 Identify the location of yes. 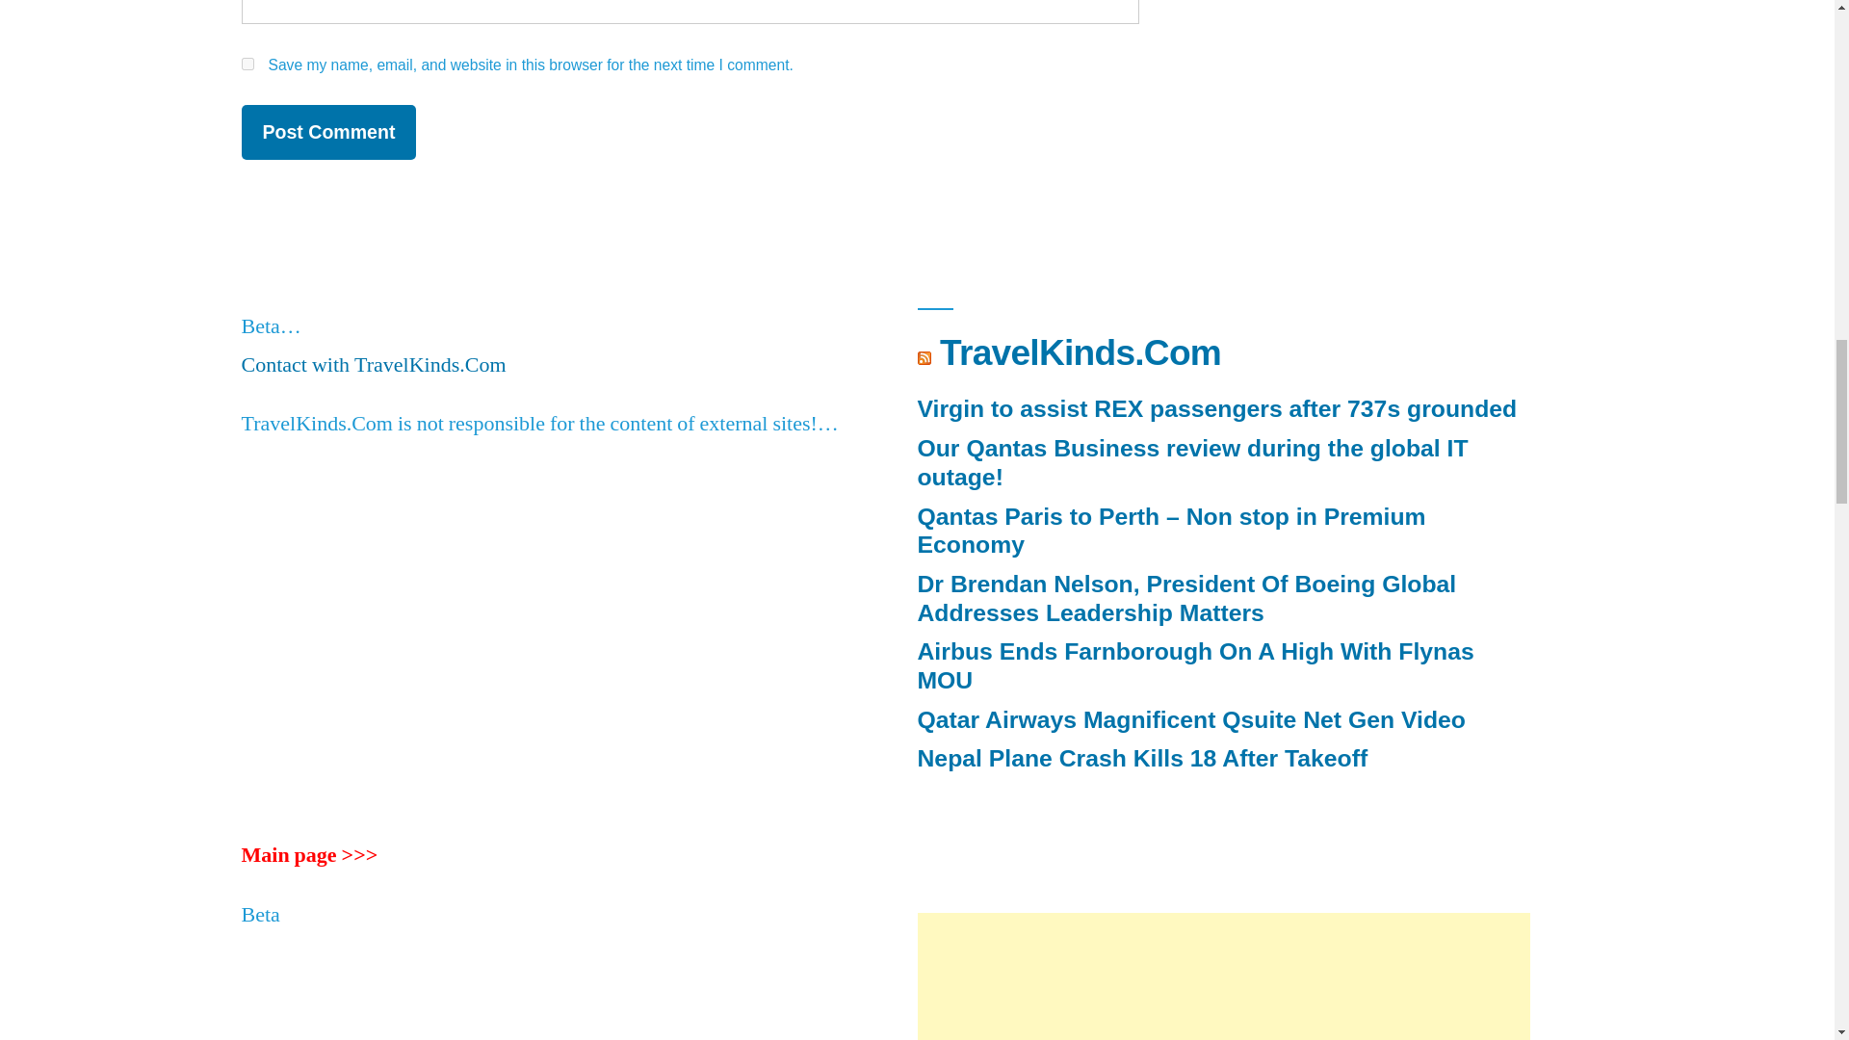
(247, 64).